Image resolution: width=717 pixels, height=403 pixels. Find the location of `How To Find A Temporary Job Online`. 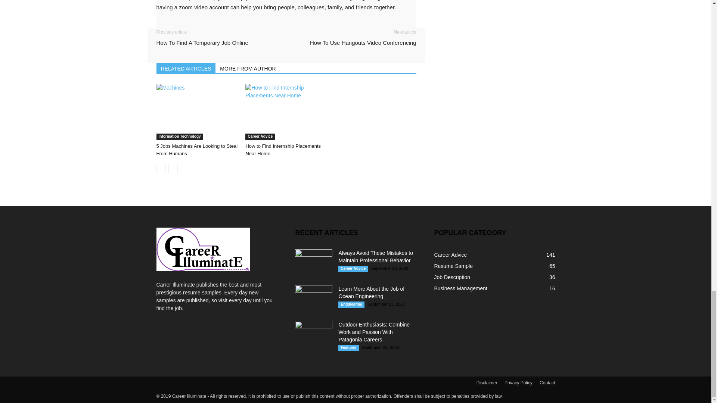

How To Find A Temporary Job Online is located at coordinates (202, 43).